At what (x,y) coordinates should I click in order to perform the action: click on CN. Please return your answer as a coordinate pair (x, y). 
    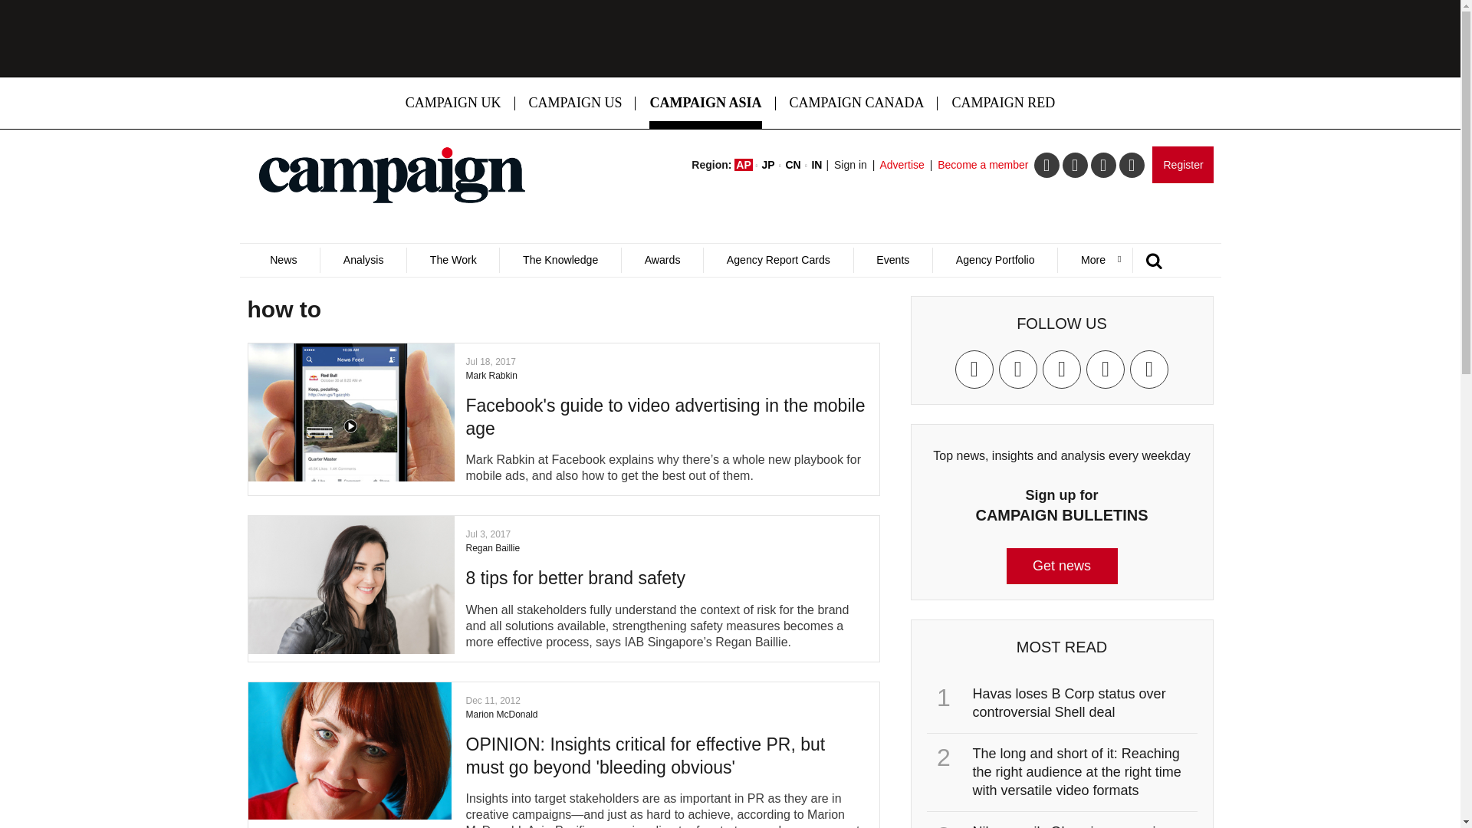
    Looking at the image, I should click on (793, 164).